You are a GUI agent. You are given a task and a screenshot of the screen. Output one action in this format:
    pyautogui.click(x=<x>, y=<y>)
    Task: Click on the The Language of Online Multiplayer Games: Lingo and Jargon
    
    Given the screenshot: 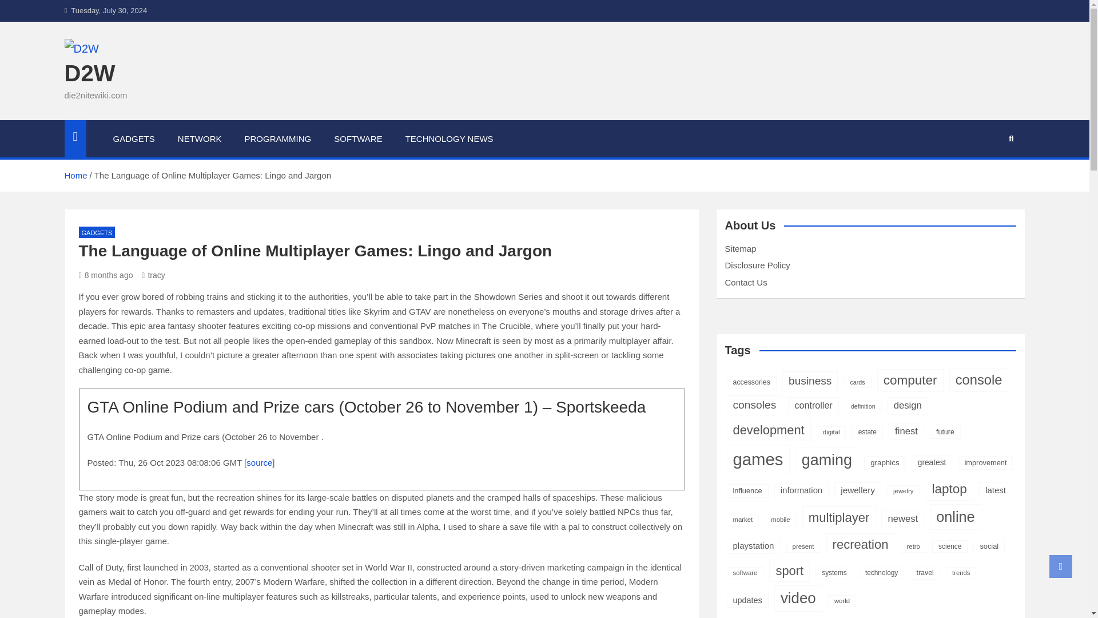 What is the action you would take?
    pyautogui.click(x=106, y=275)
    